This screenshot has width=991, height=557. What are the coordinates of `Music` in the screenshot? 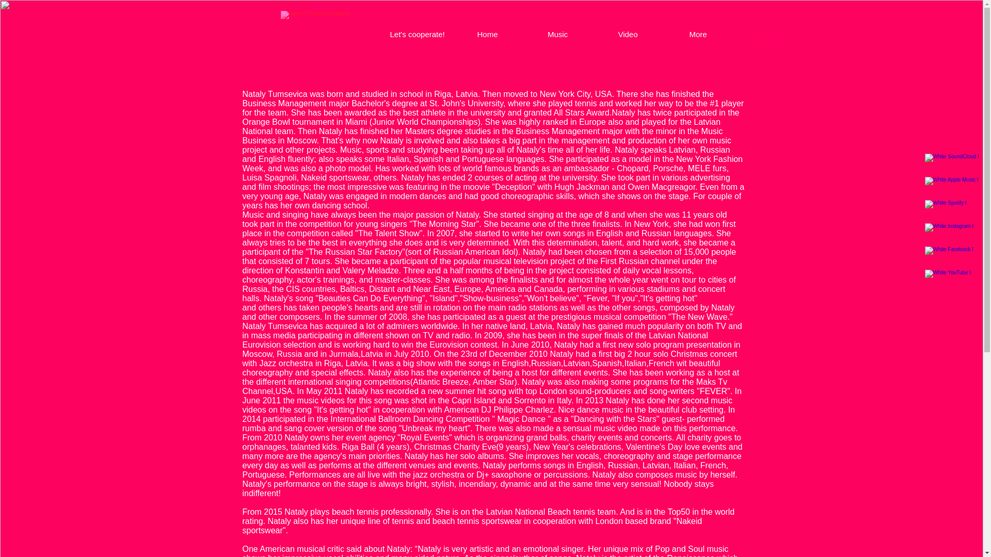 It's located at (557, 34).